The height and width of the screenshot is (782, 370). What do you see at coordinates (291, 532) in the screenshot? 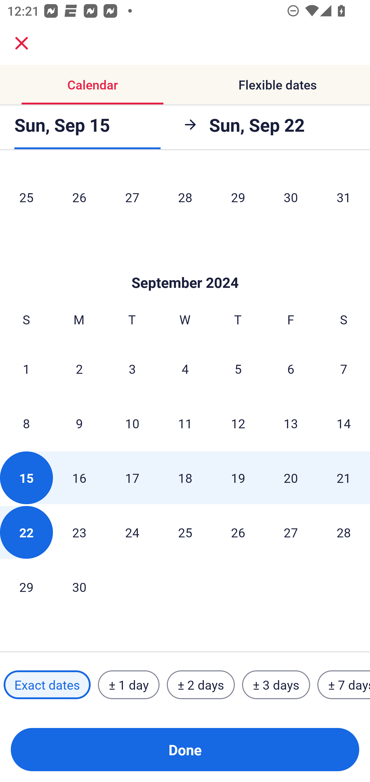
I see `27 Friday, September 27, 2024` at bounding box center [291, 532].